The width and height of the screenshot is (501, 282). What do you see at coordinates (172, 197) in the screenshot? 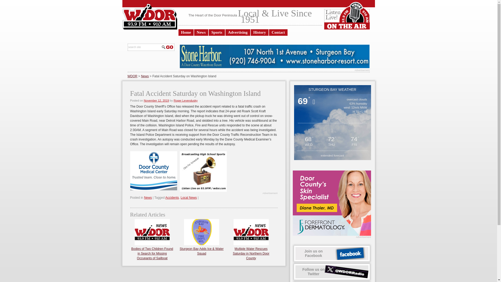
I see `Accidents` at bounding box center [172, 197].